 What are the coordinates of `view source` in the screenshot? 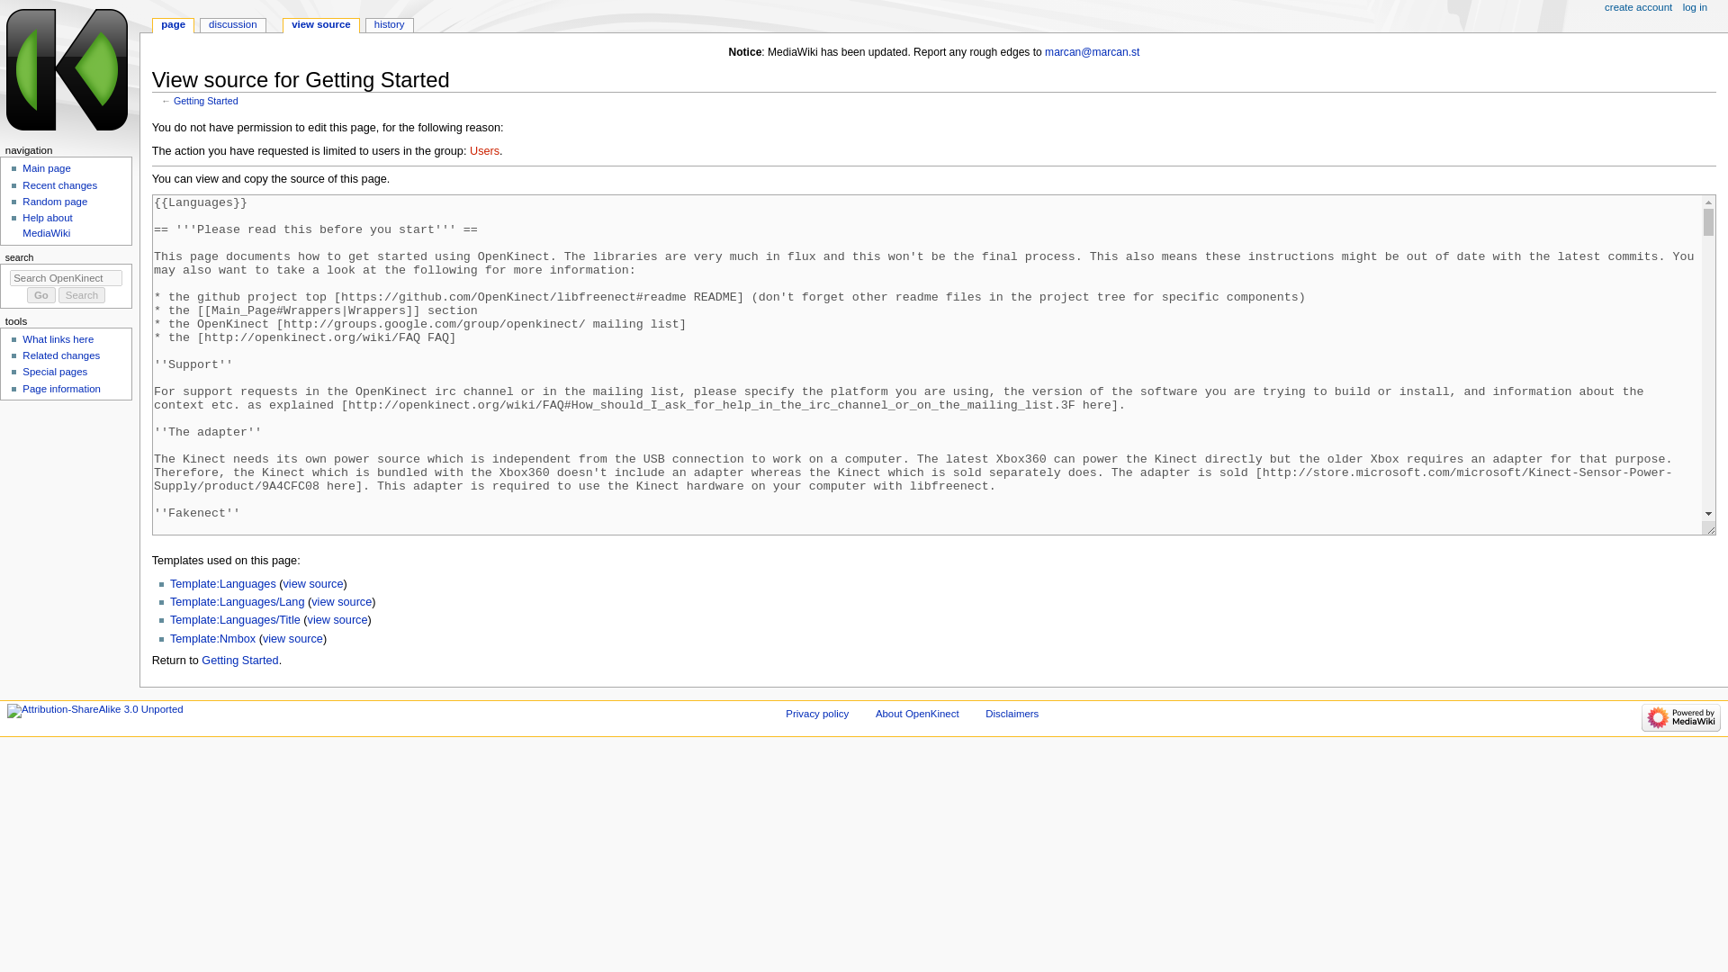 It's located at (337, 619).